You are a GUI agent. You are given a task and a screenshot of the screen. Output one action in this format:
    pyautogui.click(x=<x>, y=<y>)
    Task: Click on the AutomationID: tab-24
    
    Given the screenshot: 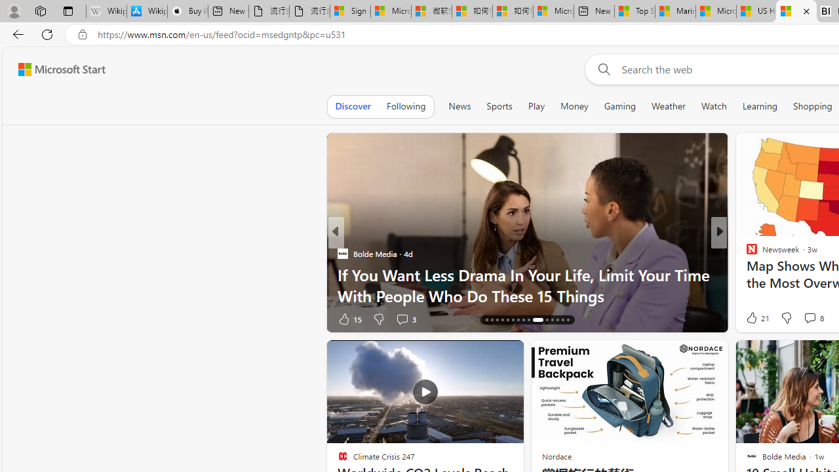 What is the action you would take?
    pyautogui.click(x=528, y=320)
    